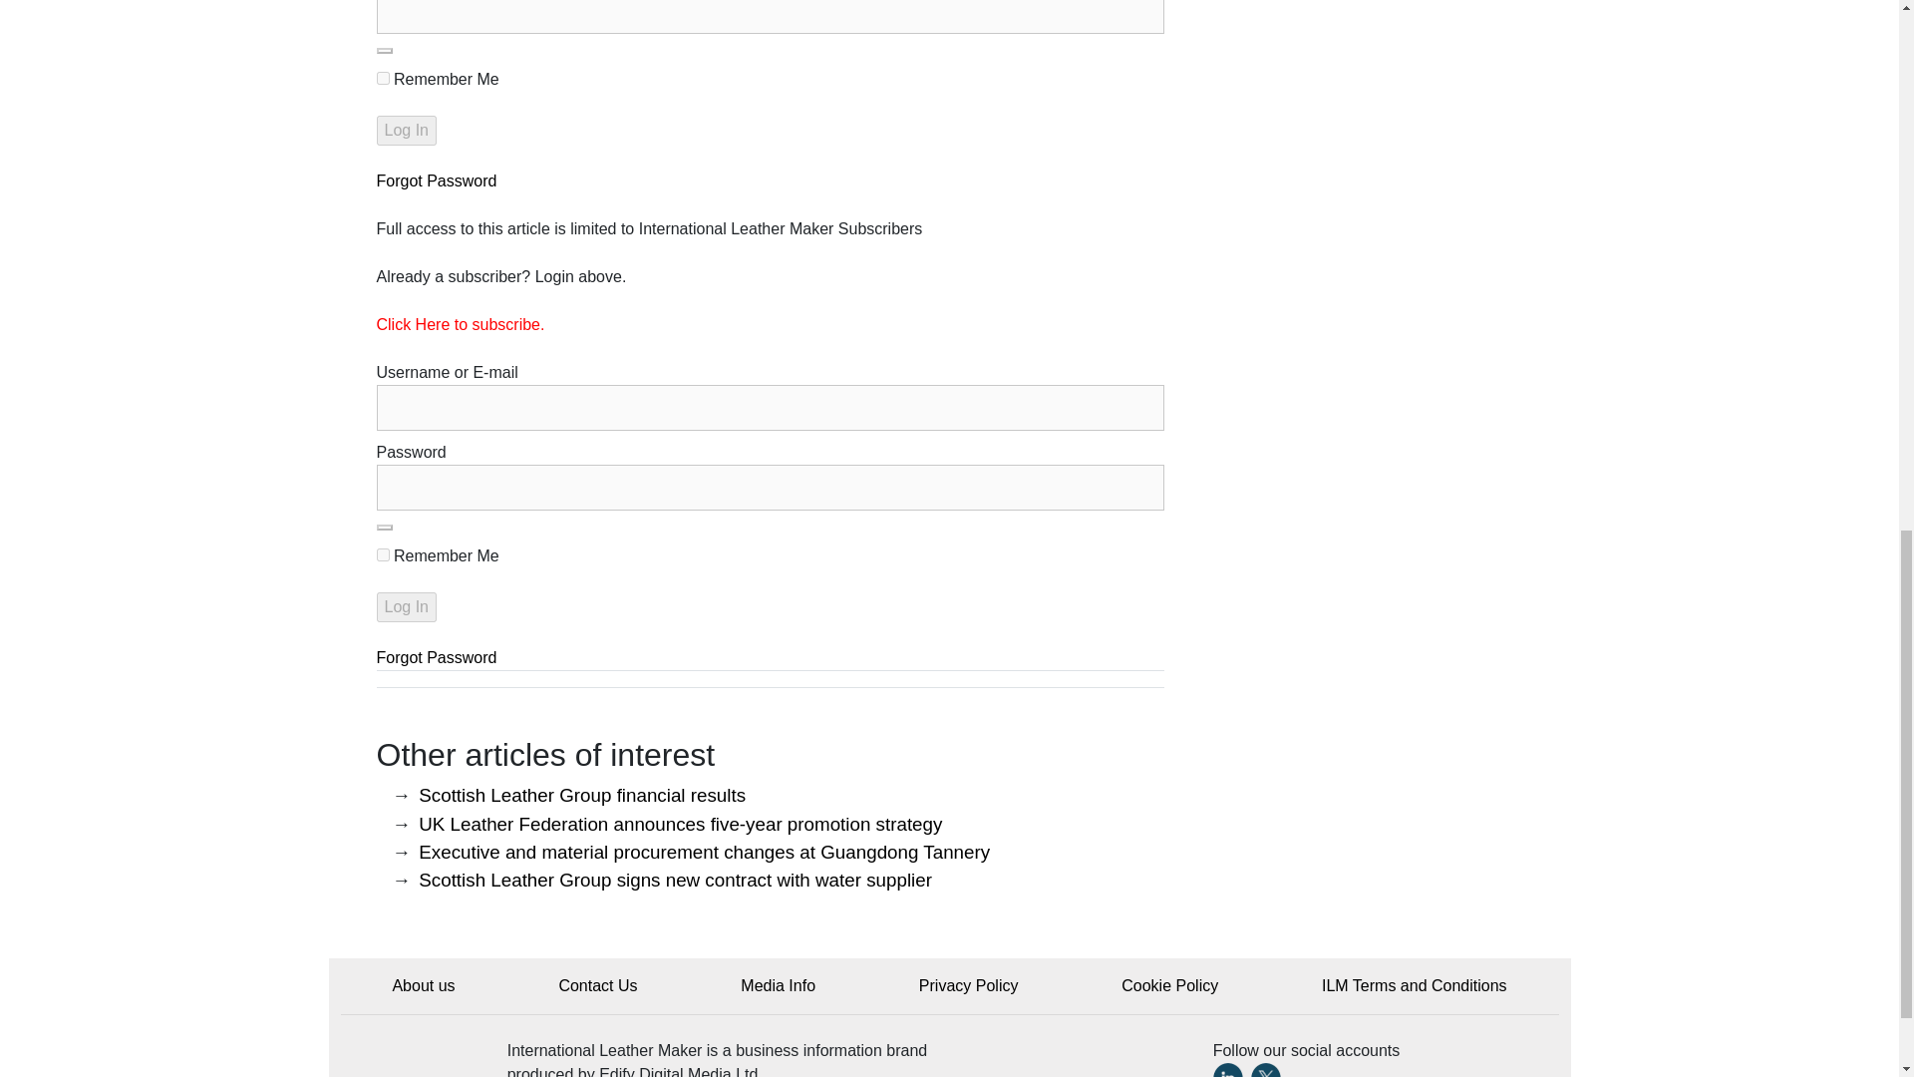 This screenshot has width=1914, height=1077. I want to click on Cookie Policy, so click(1169, 985).